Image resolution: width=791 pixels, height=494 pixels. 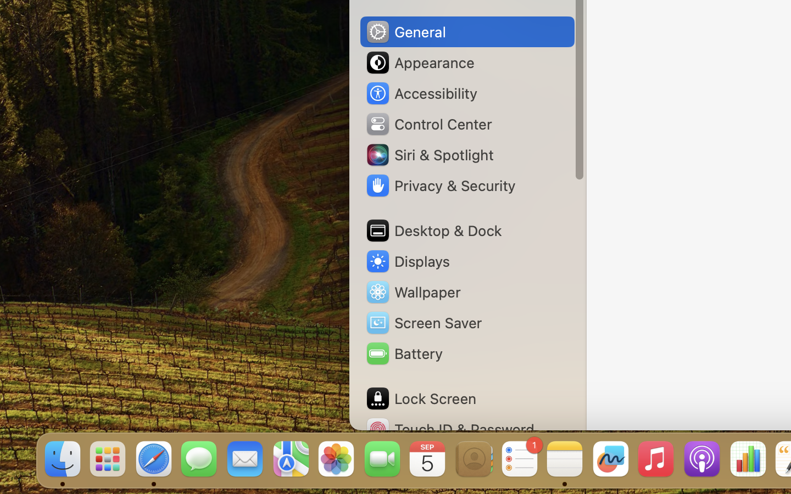 What do you see at coordinates (421, 93) in the screenshot?
I see `Accessibility` at bounding box center [421, 93].